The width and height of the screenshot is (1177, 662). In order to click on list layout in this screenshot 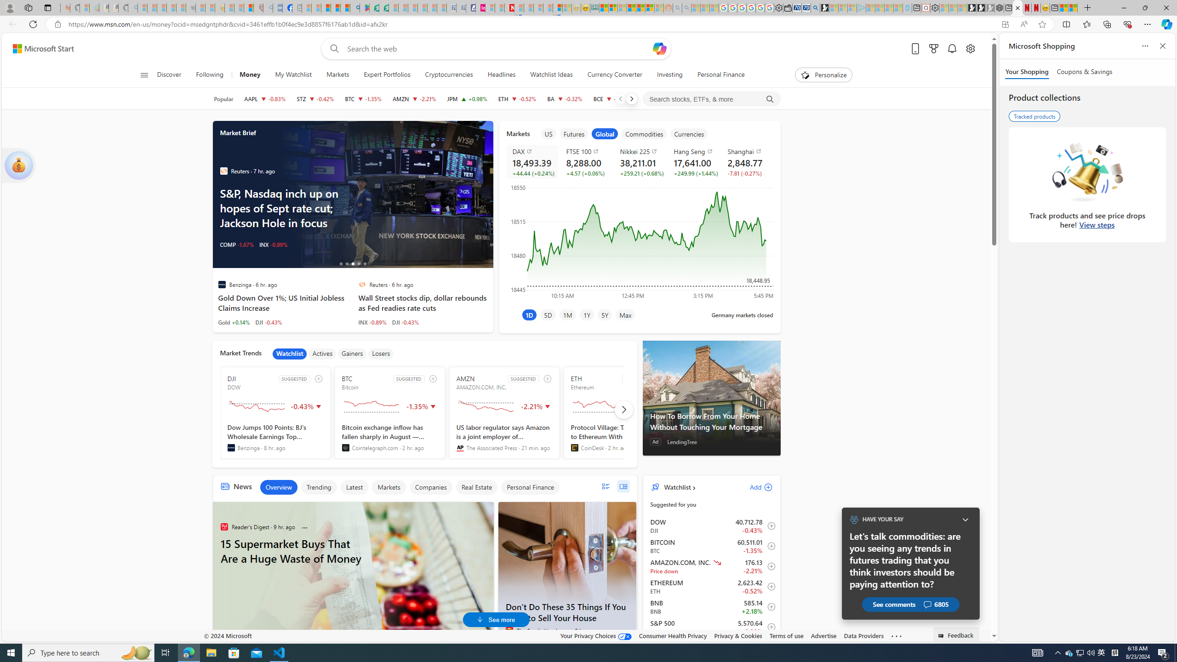, I will do `click(606, 486)`.